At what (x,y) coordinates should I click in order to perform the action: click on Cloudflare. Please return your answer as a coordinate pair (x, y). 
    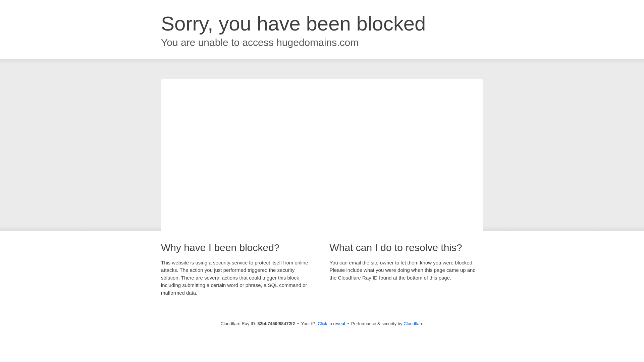
    Looking at the image, I should click on (413, 324).